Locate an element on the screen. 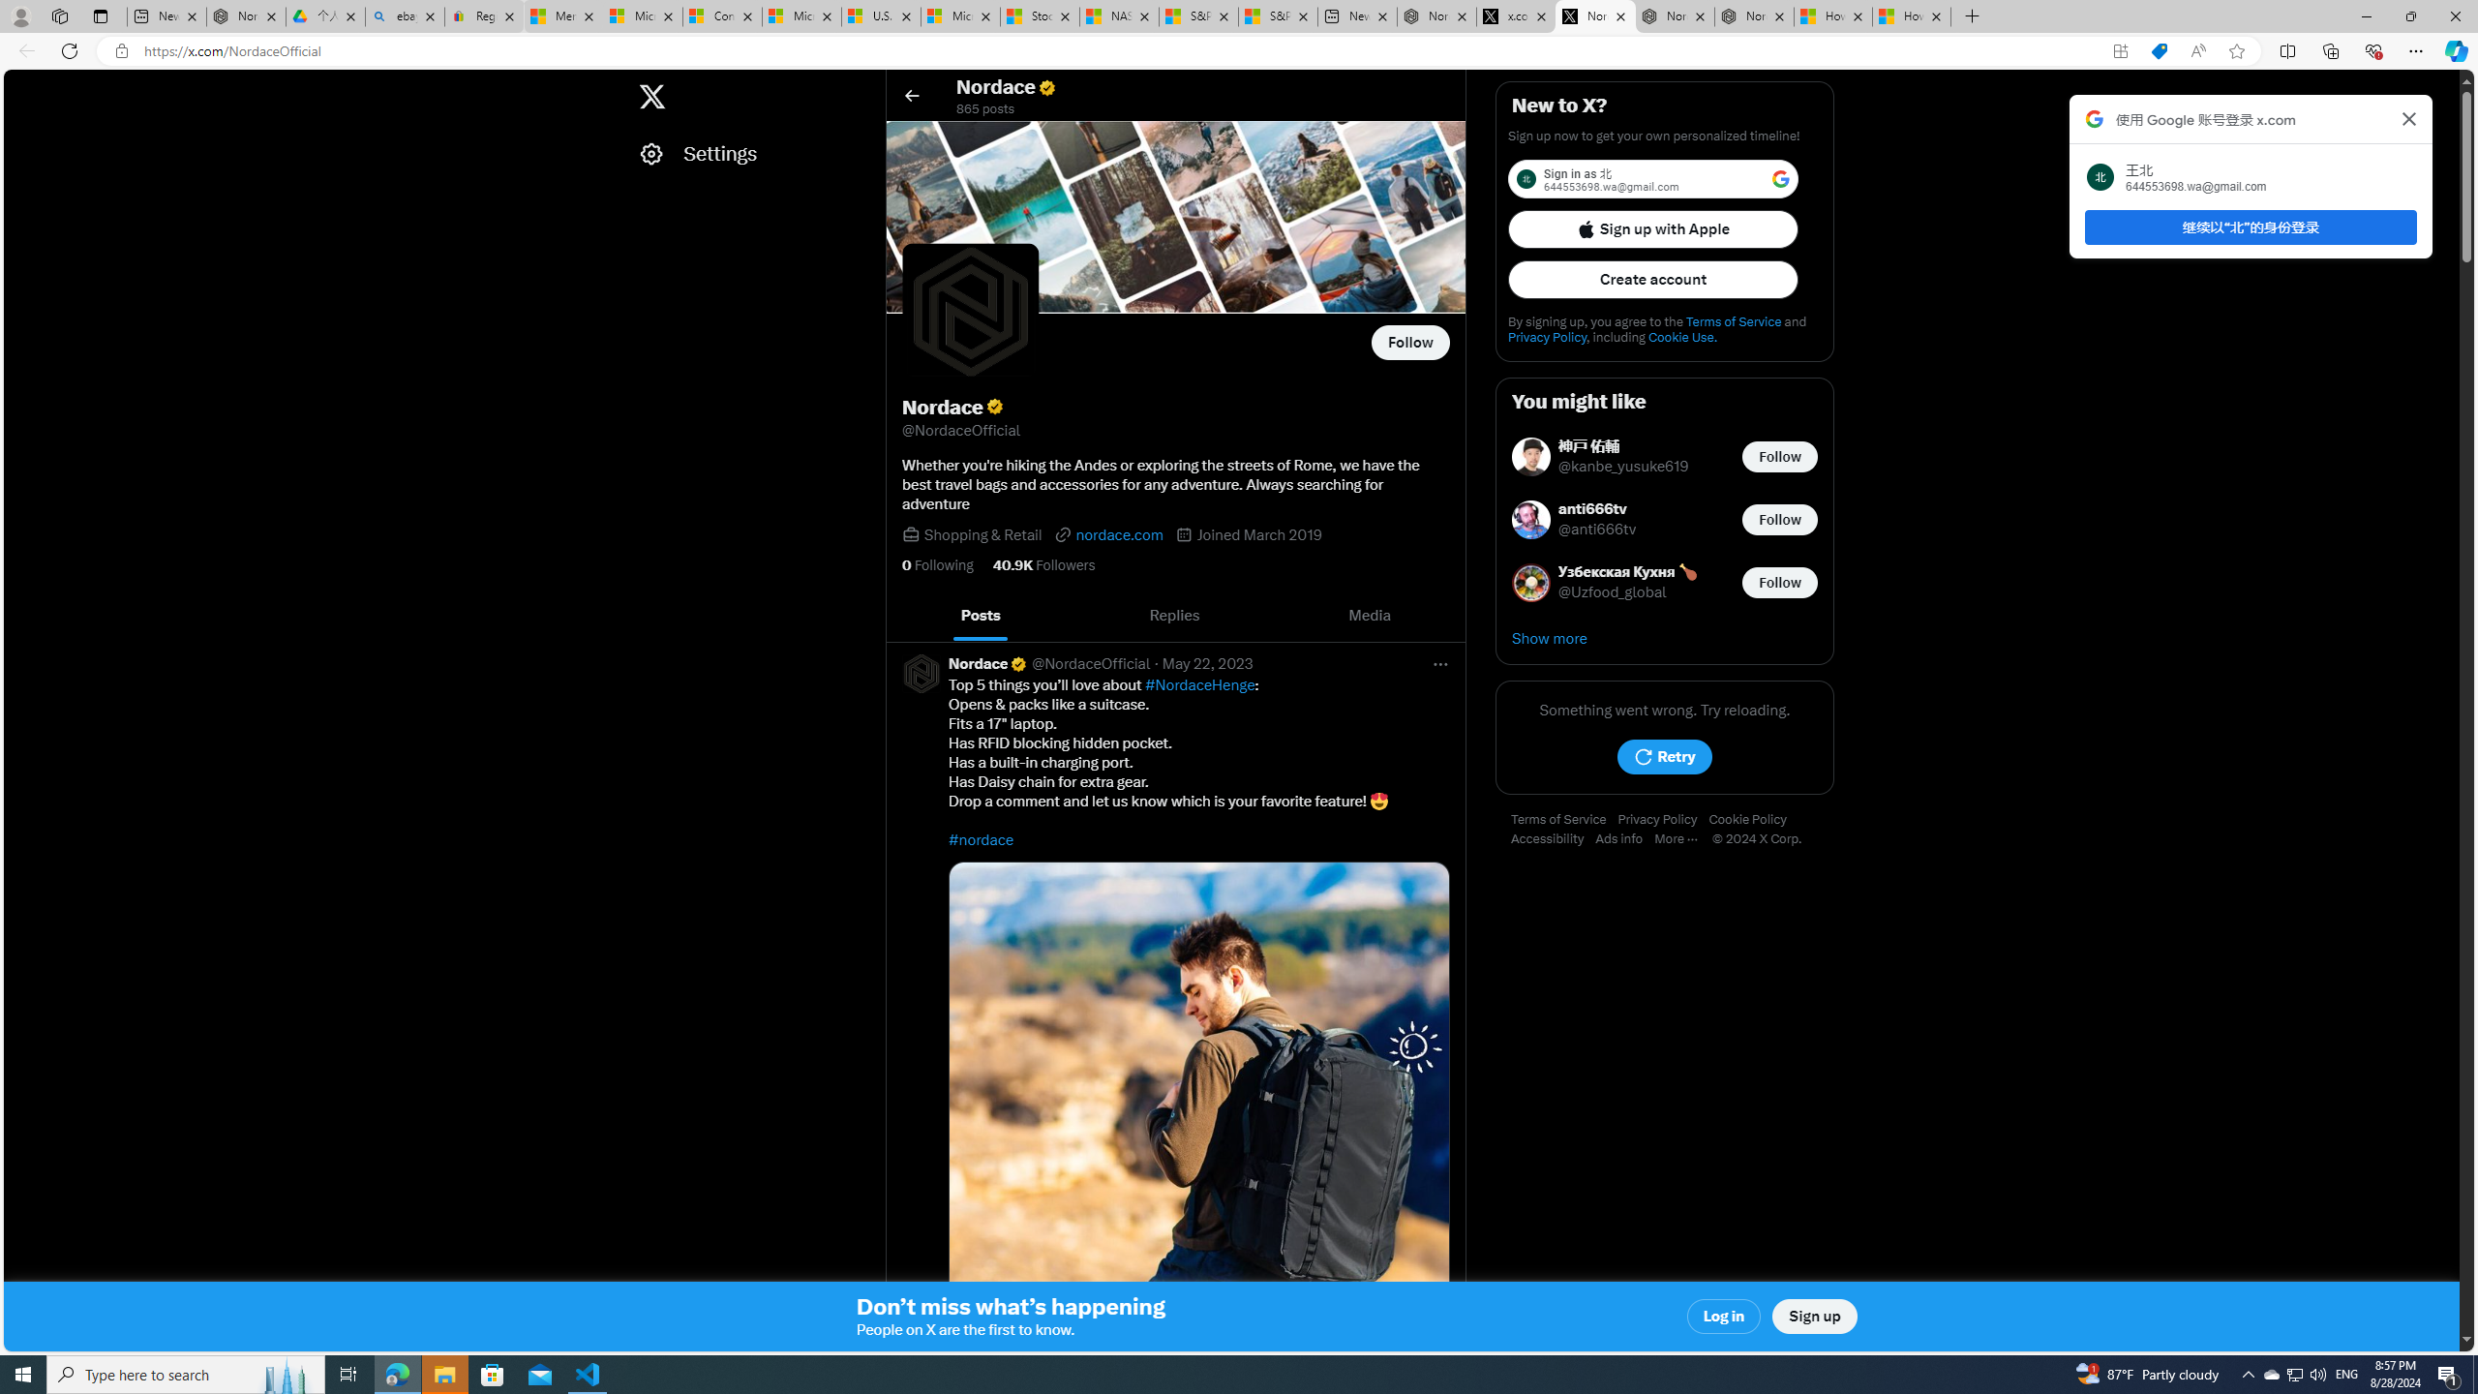 The height and width of the screenshot is (1394, 2478). Next is located at coordinates (1444, 616).